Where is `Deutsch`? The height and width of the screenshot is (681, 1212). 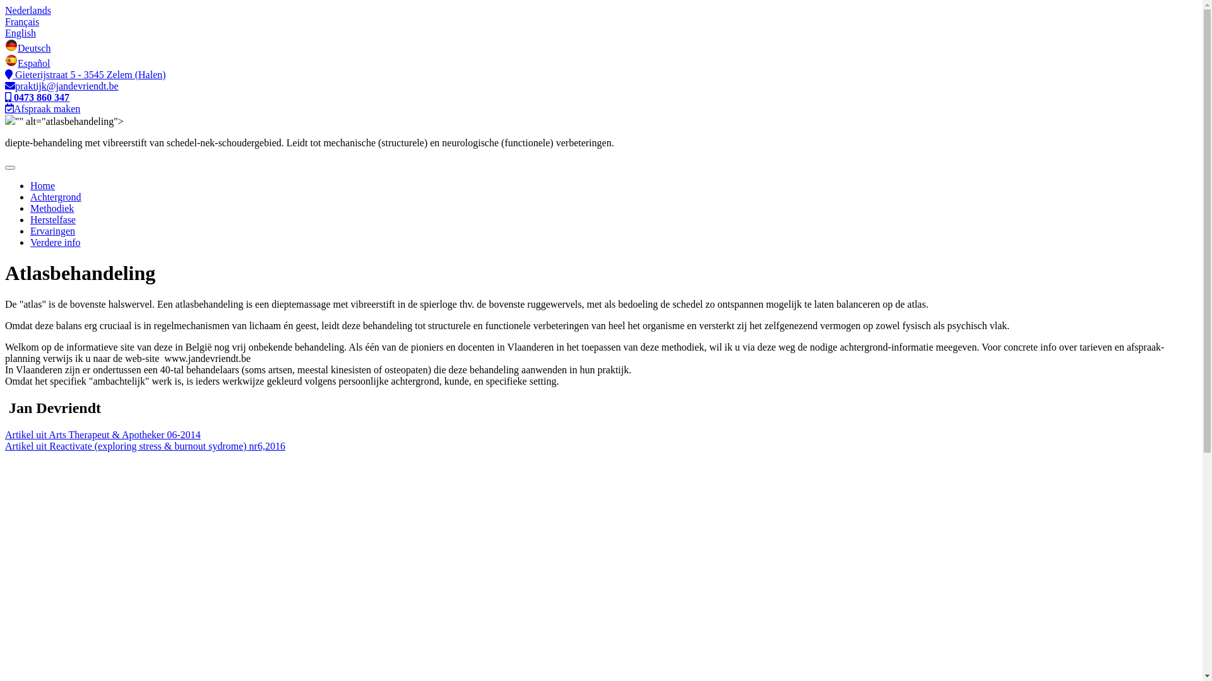
Deutsch is located at coordinates (28, 48).